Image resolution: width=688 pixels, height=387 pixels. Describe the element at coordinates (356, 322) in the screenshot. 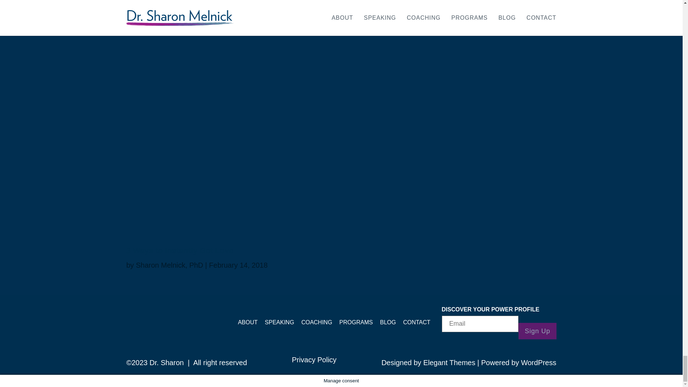

I see `PROGRAMS` at that location.